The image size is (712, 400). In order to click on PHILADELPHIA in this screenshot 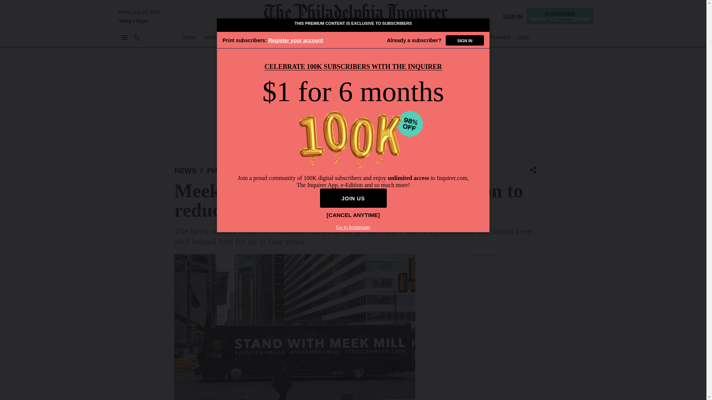, I will do `click(234, 170)`.